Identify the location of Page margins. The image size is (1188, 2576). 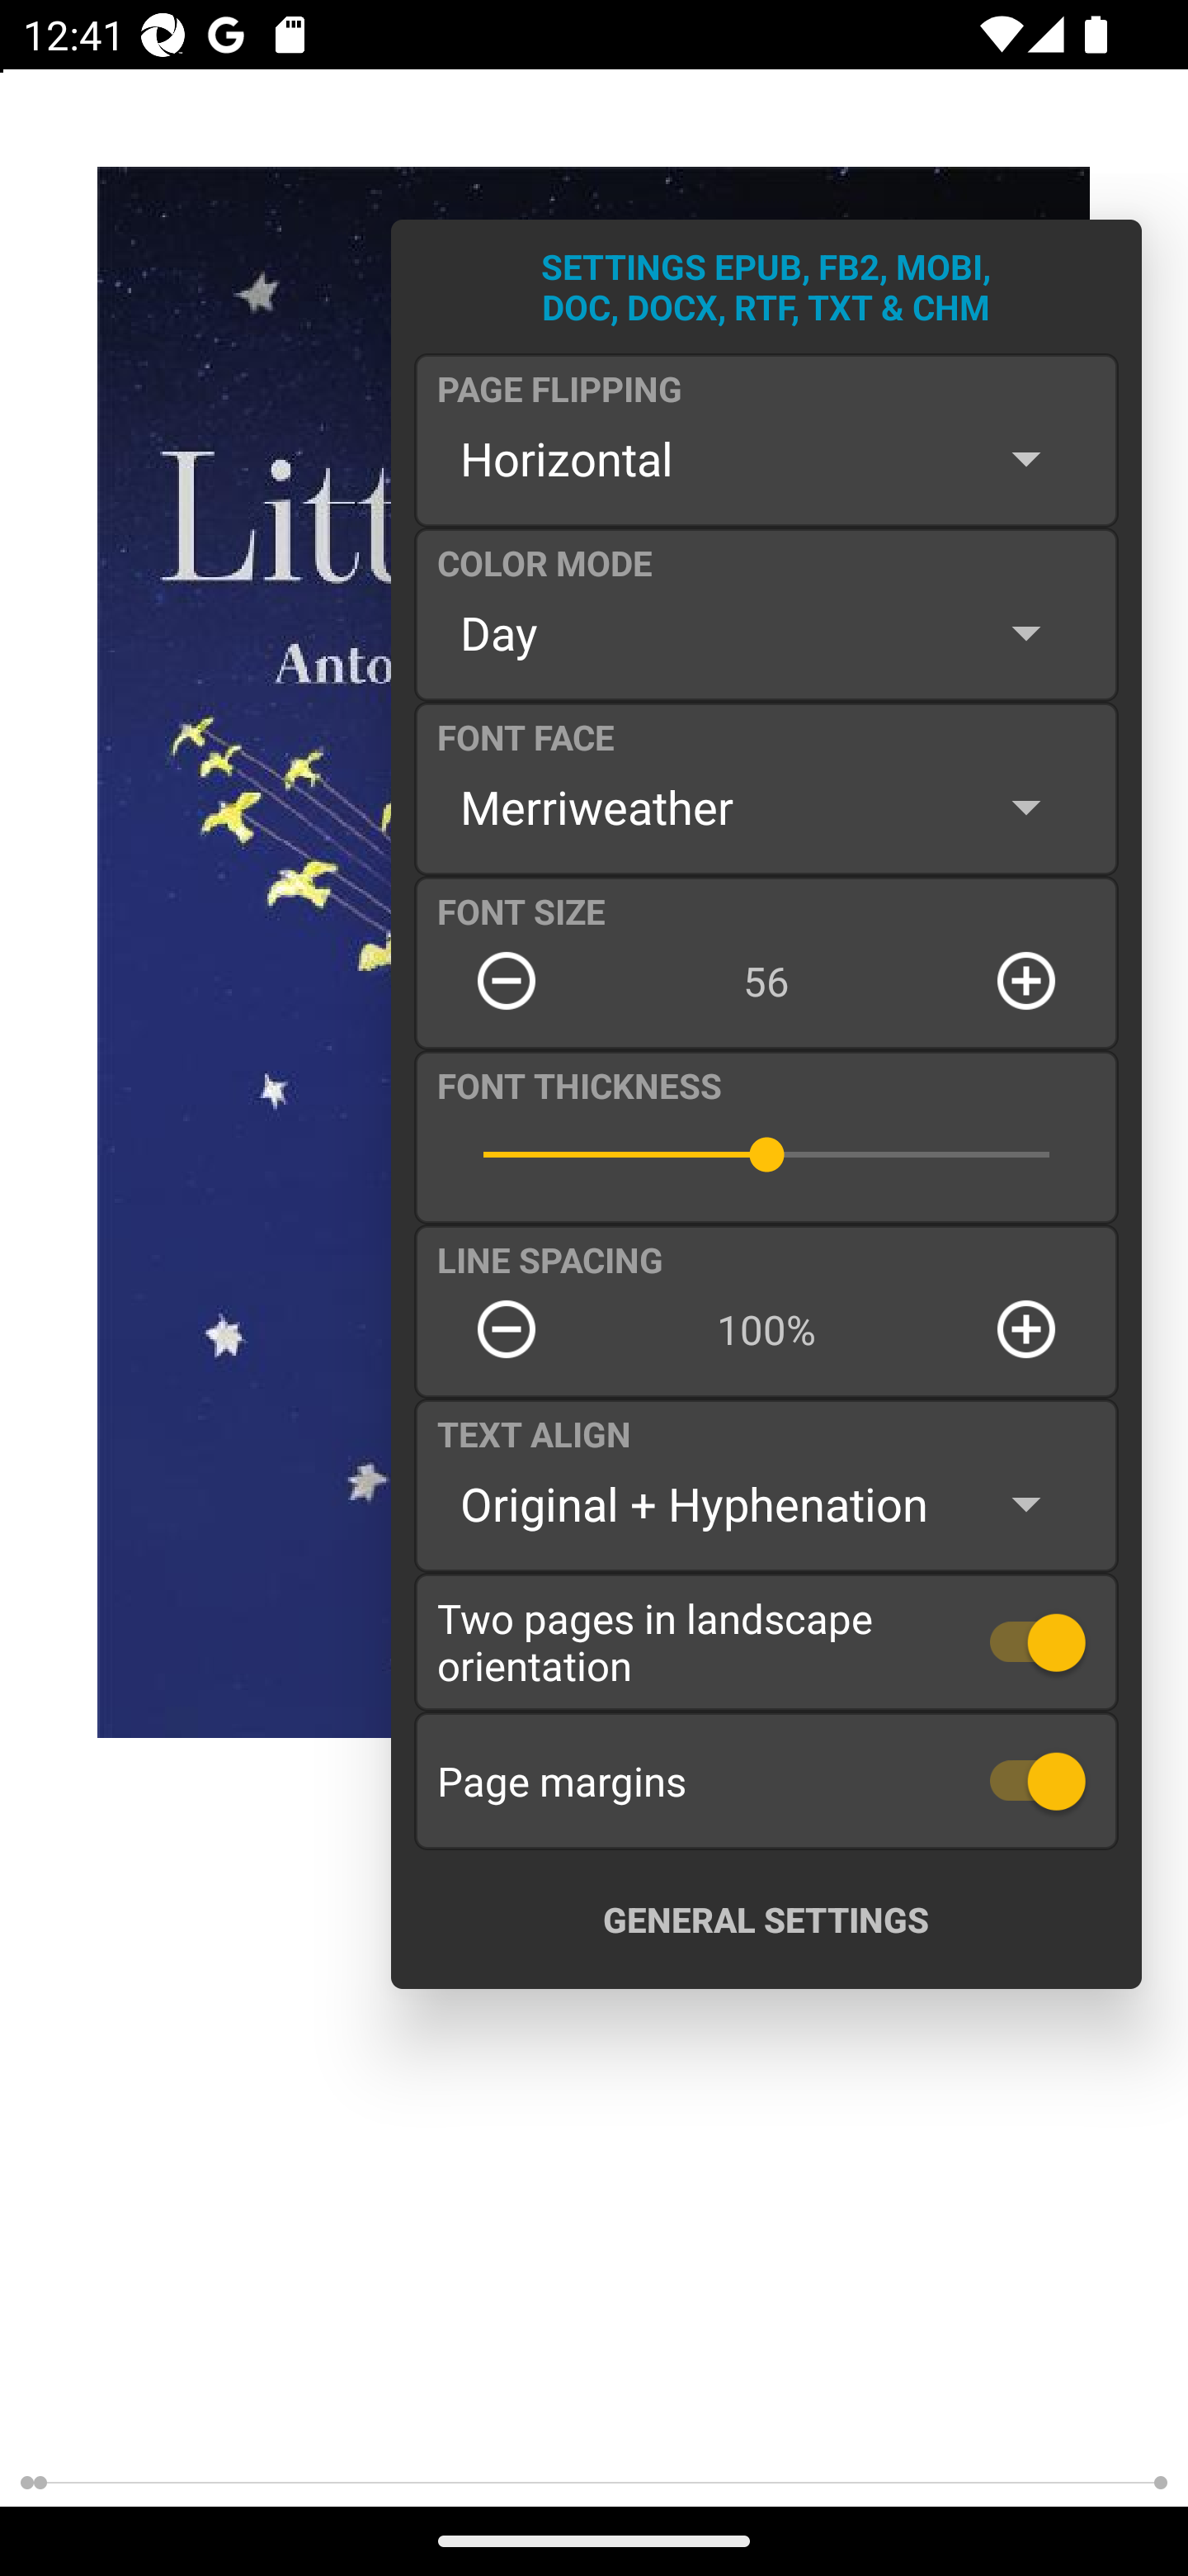
(766, 1780).